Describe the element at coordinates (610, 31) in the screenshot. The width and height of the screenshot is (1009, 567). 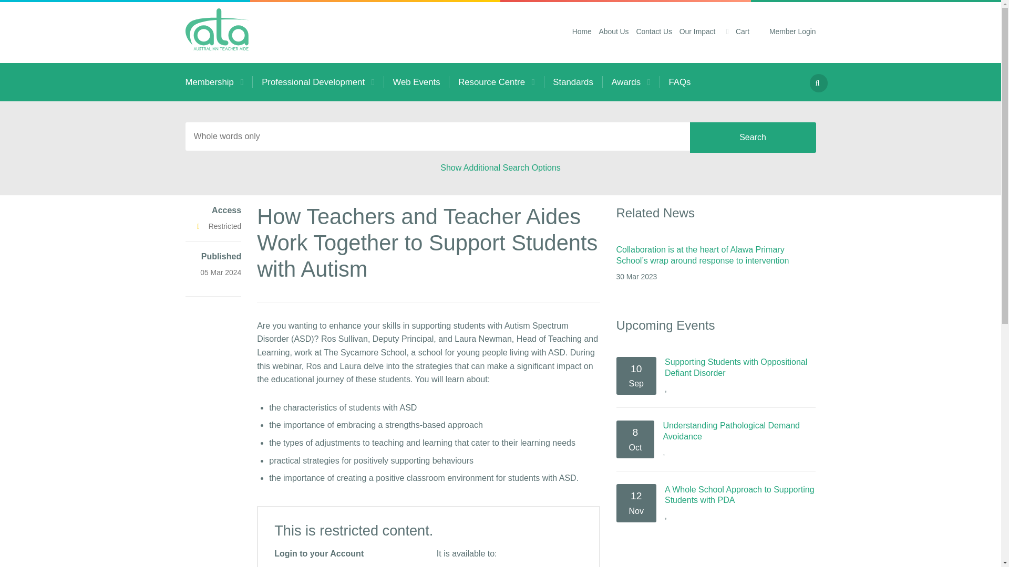
I see `About Us` at that location.